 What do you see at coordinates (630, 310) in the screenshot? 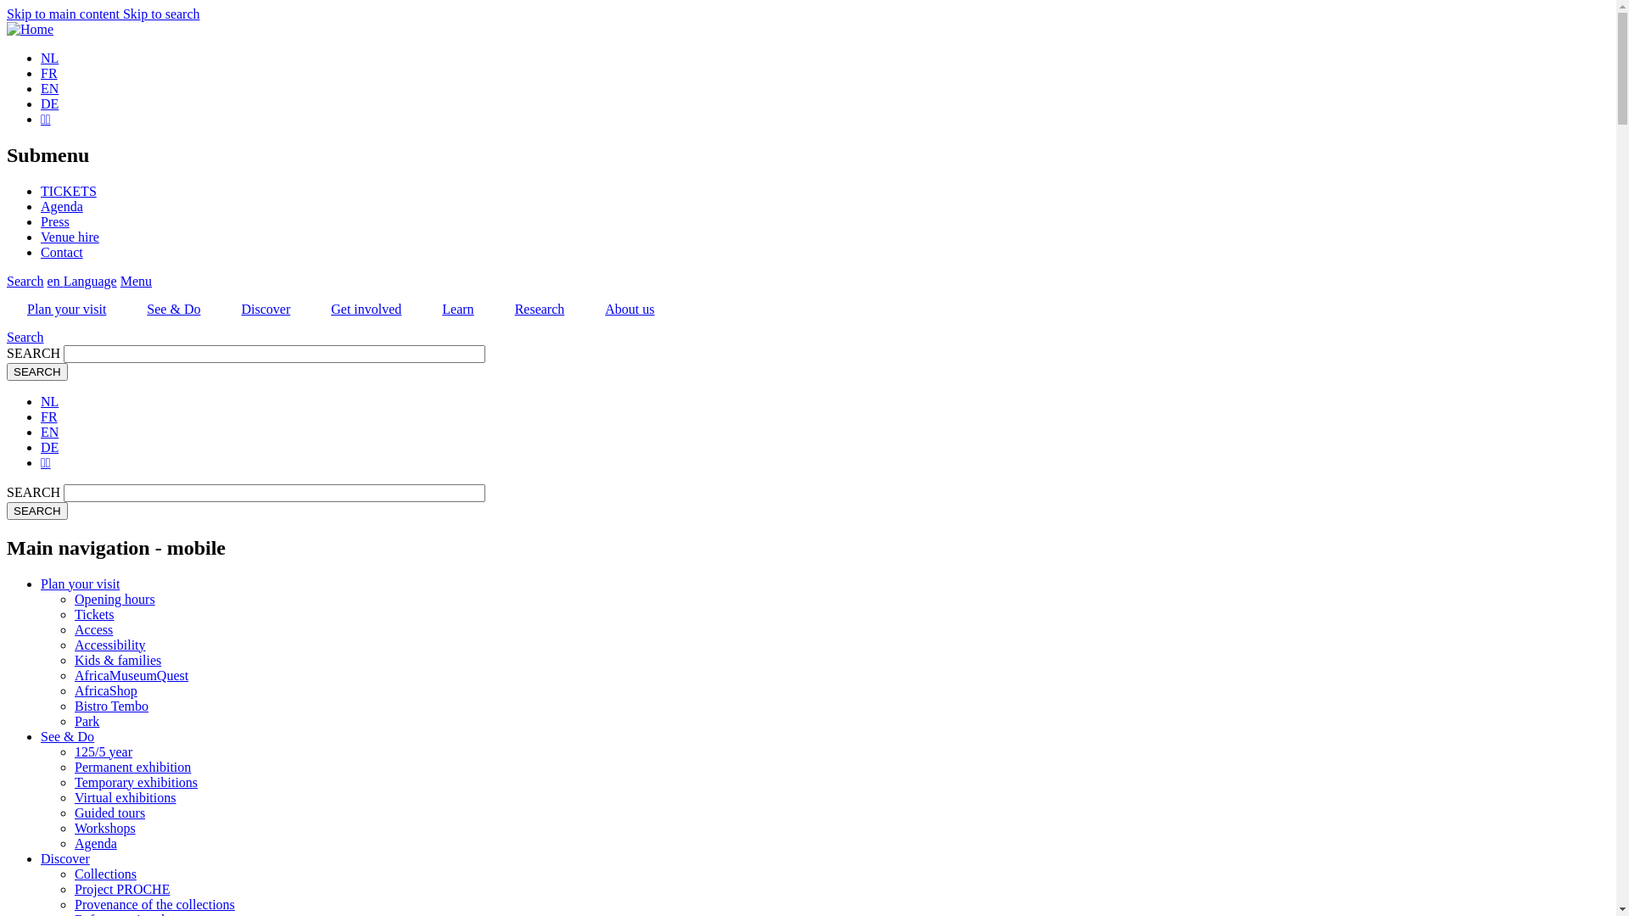
I see `About us` at bounding box center [630, 310].